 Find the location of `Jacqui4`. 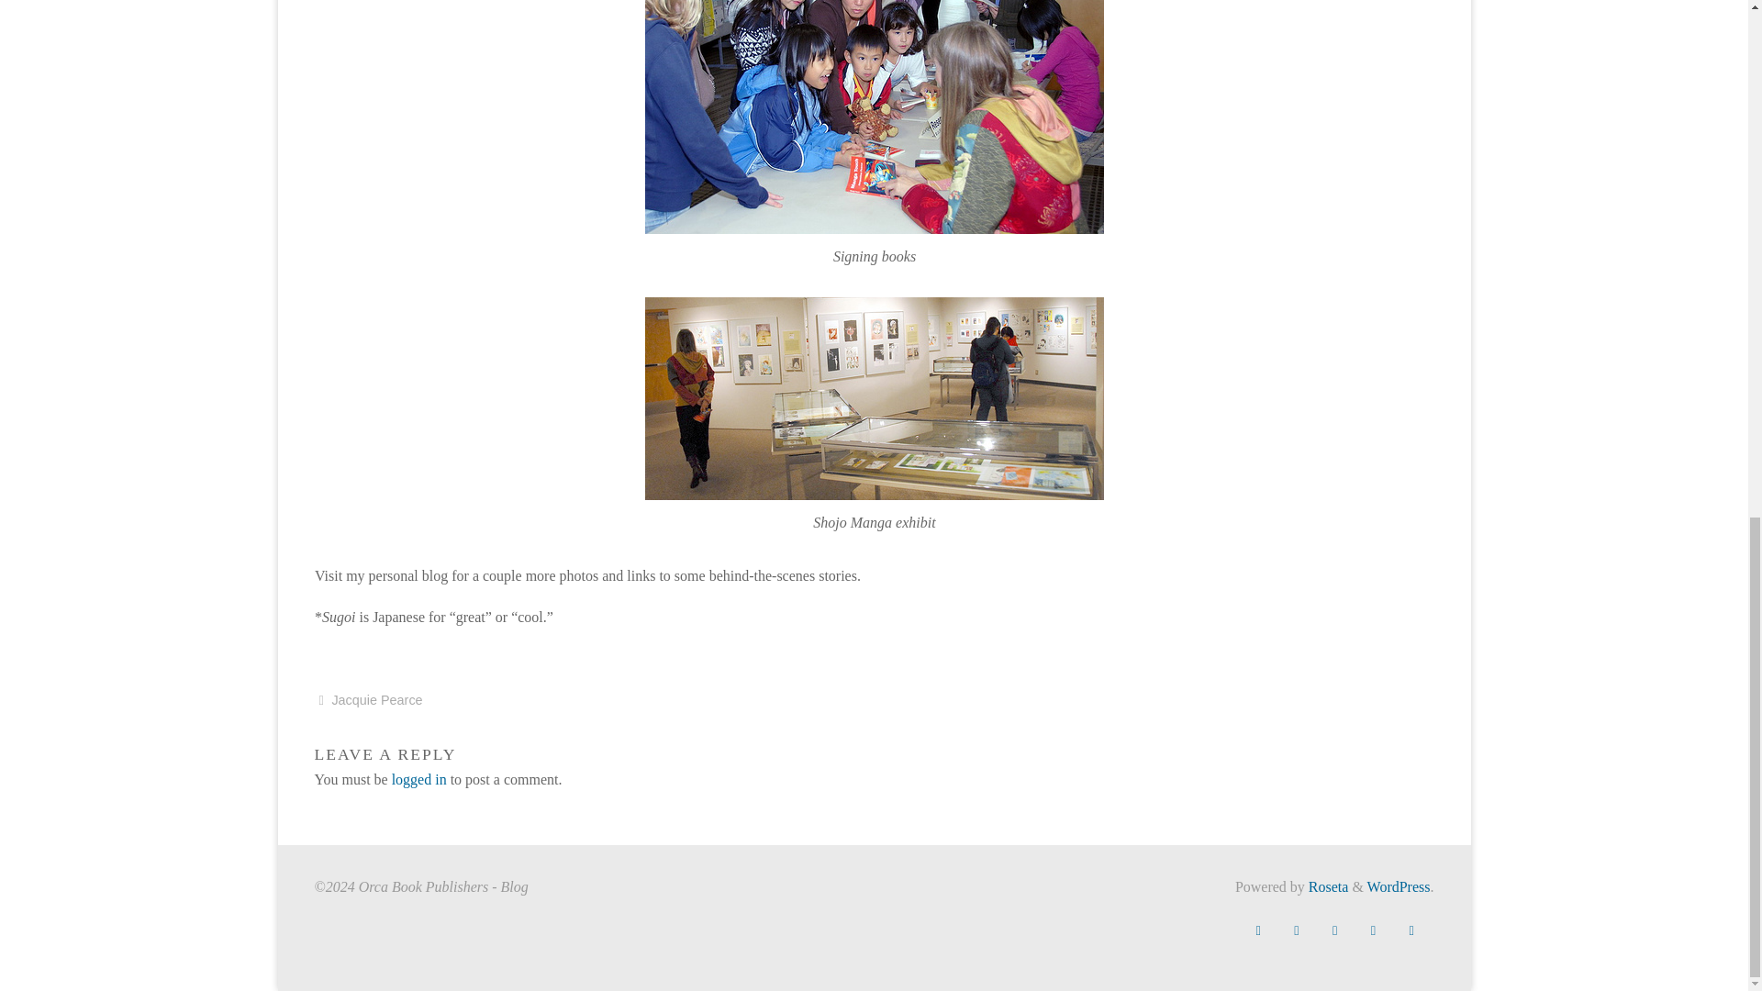

Jacqui4 is located at coordinates (874, 398).